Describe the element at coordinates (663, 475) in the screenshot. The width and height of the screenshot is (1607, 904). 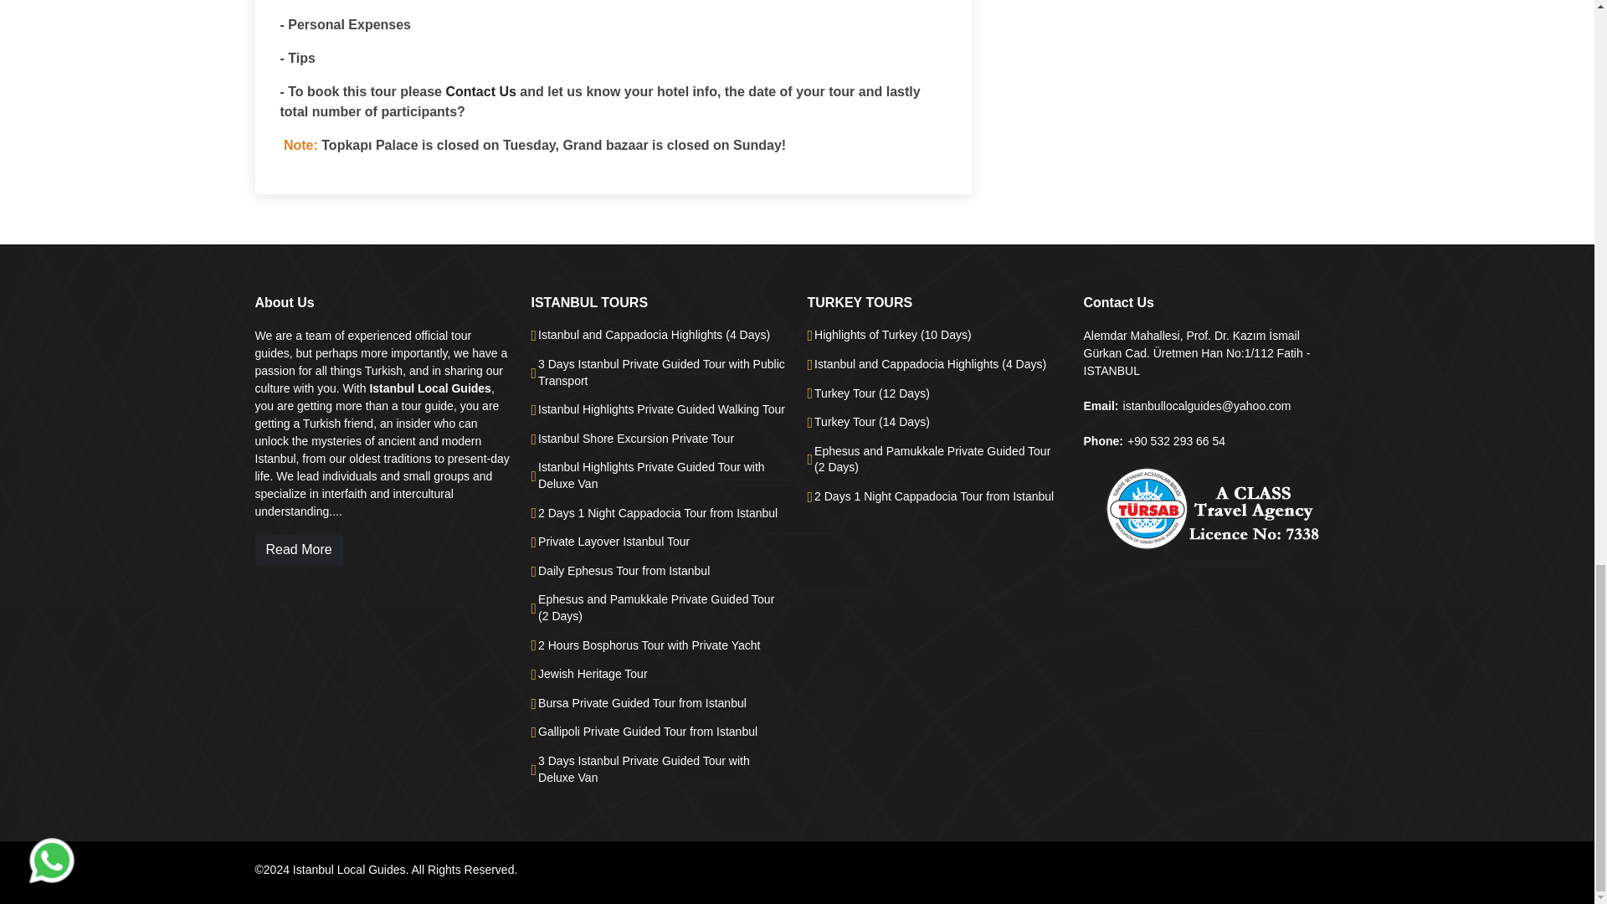
I see `Istanbul Highlights Private Guided Tour with Deluxe Van` at that location.